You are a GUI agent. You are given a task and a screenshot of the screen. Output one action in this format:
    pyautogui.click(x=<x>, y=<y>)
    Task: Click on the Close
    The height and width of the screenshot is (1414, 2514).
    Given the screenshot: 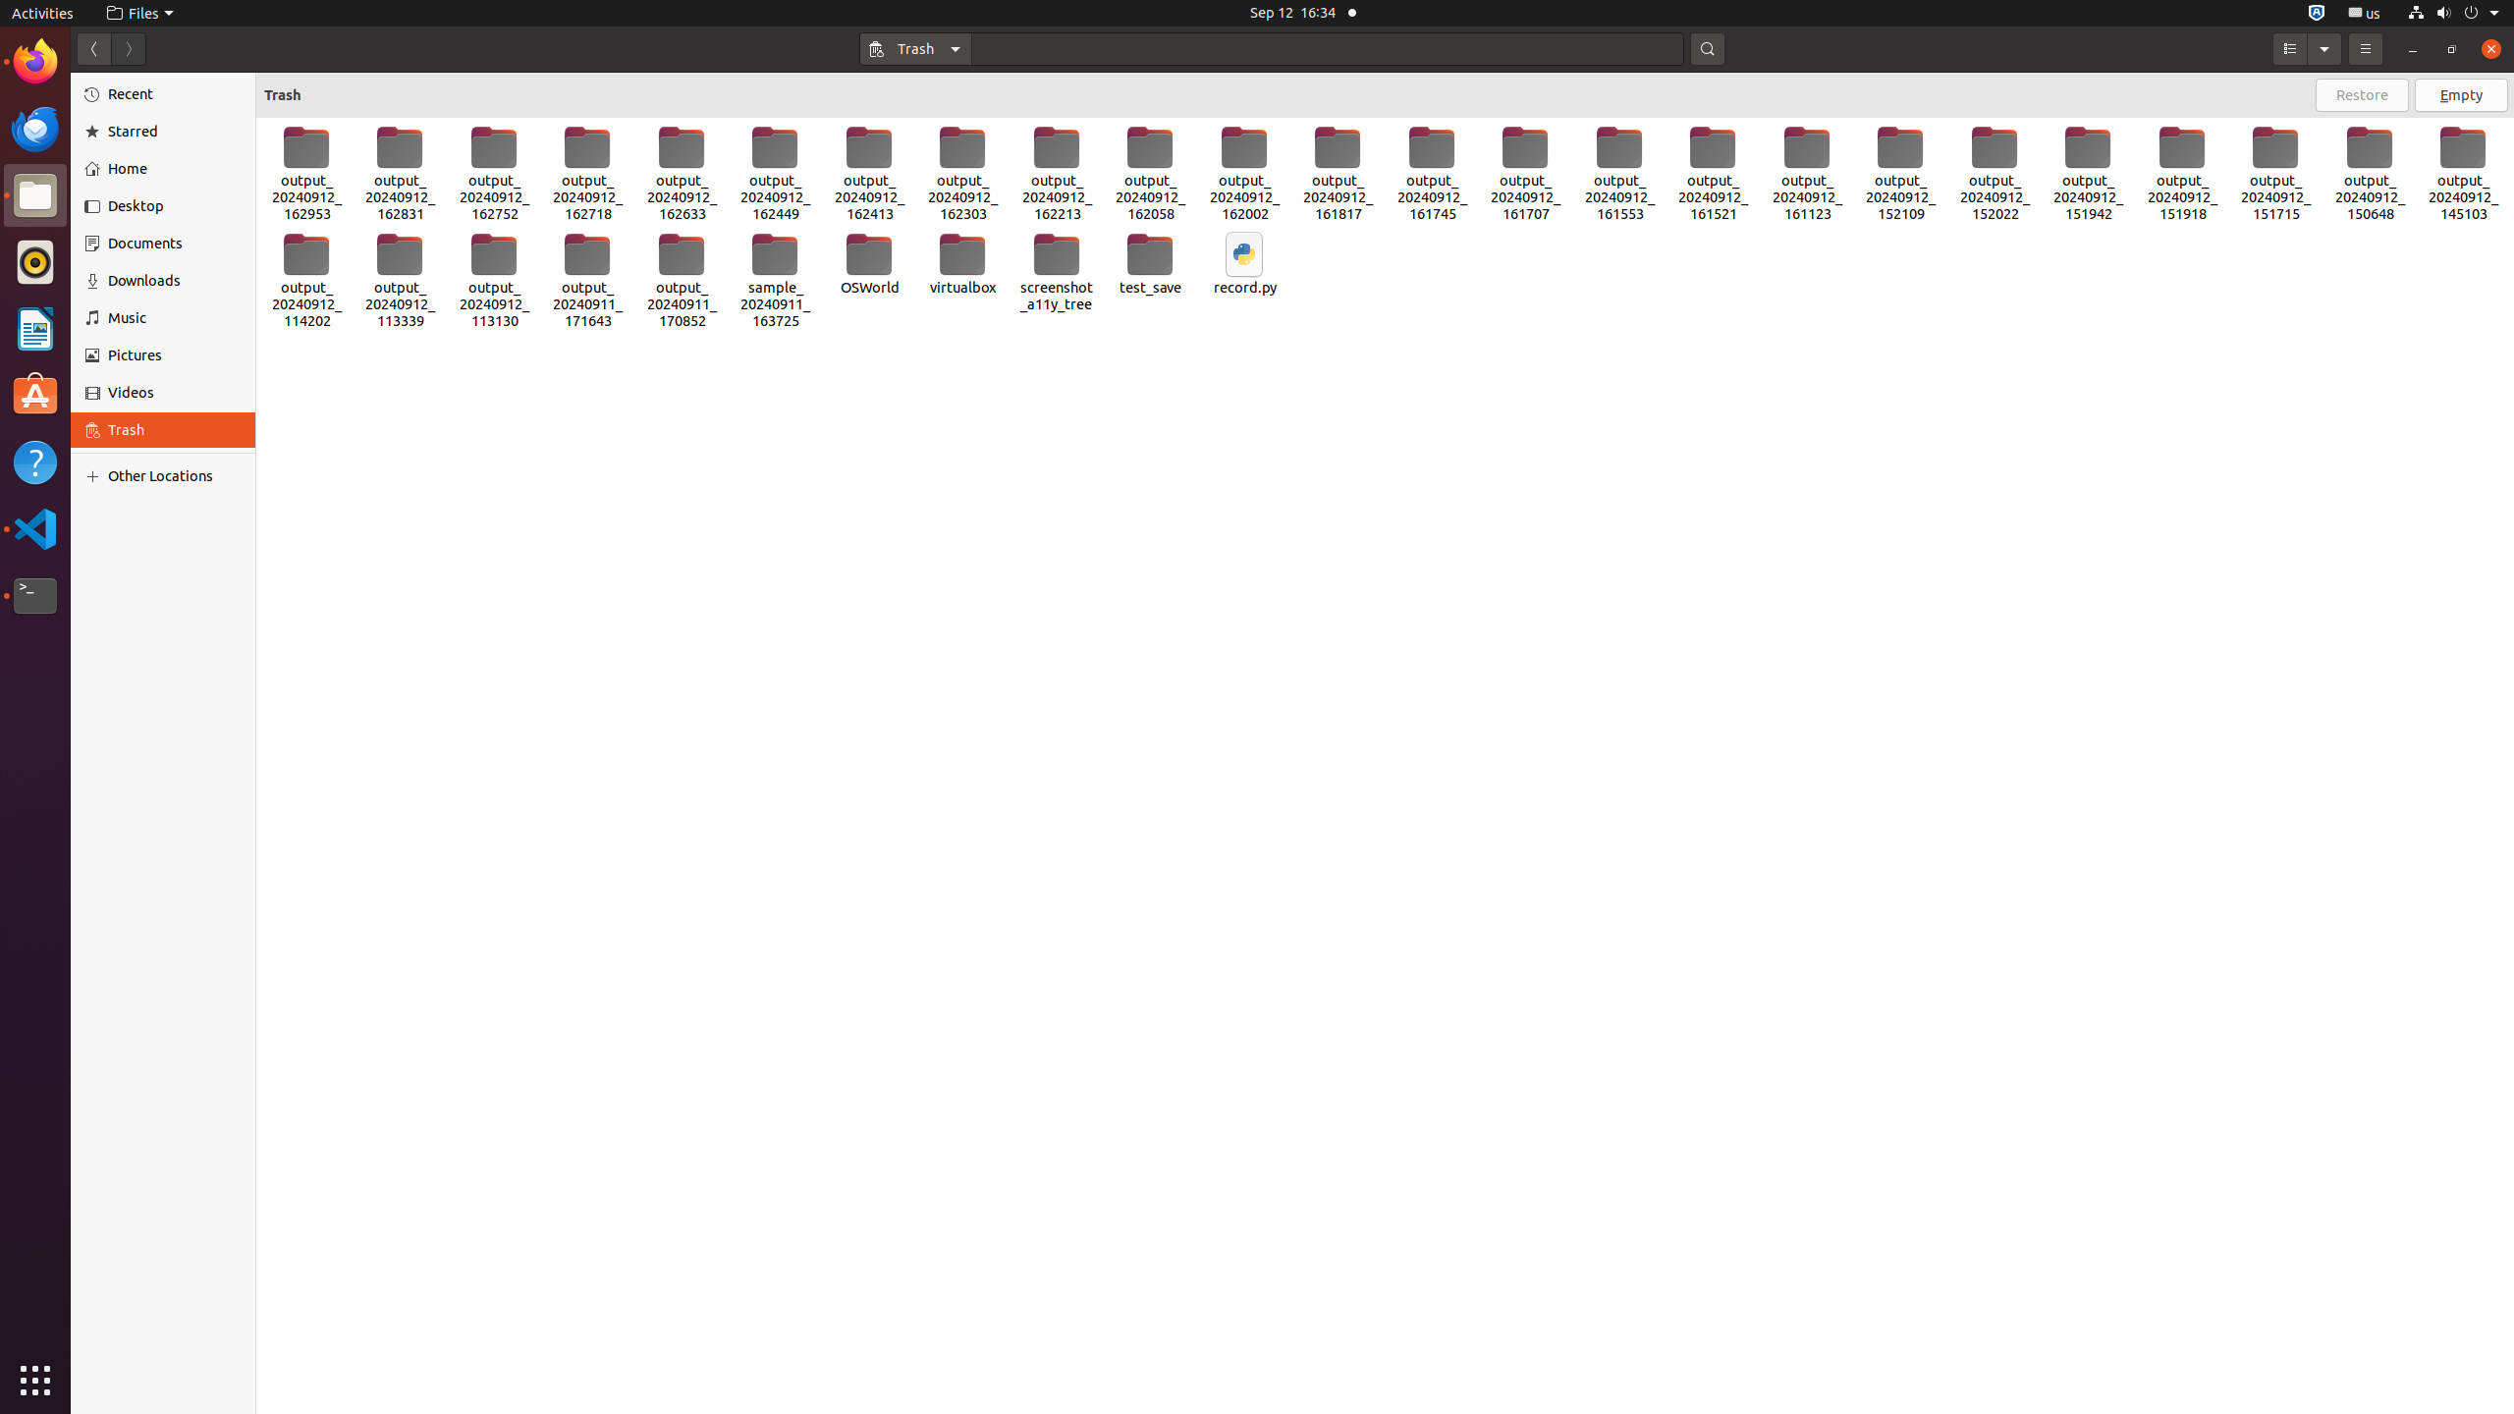 What is the action you would take?
    pyautogui.click(x=2491, y=49)
    